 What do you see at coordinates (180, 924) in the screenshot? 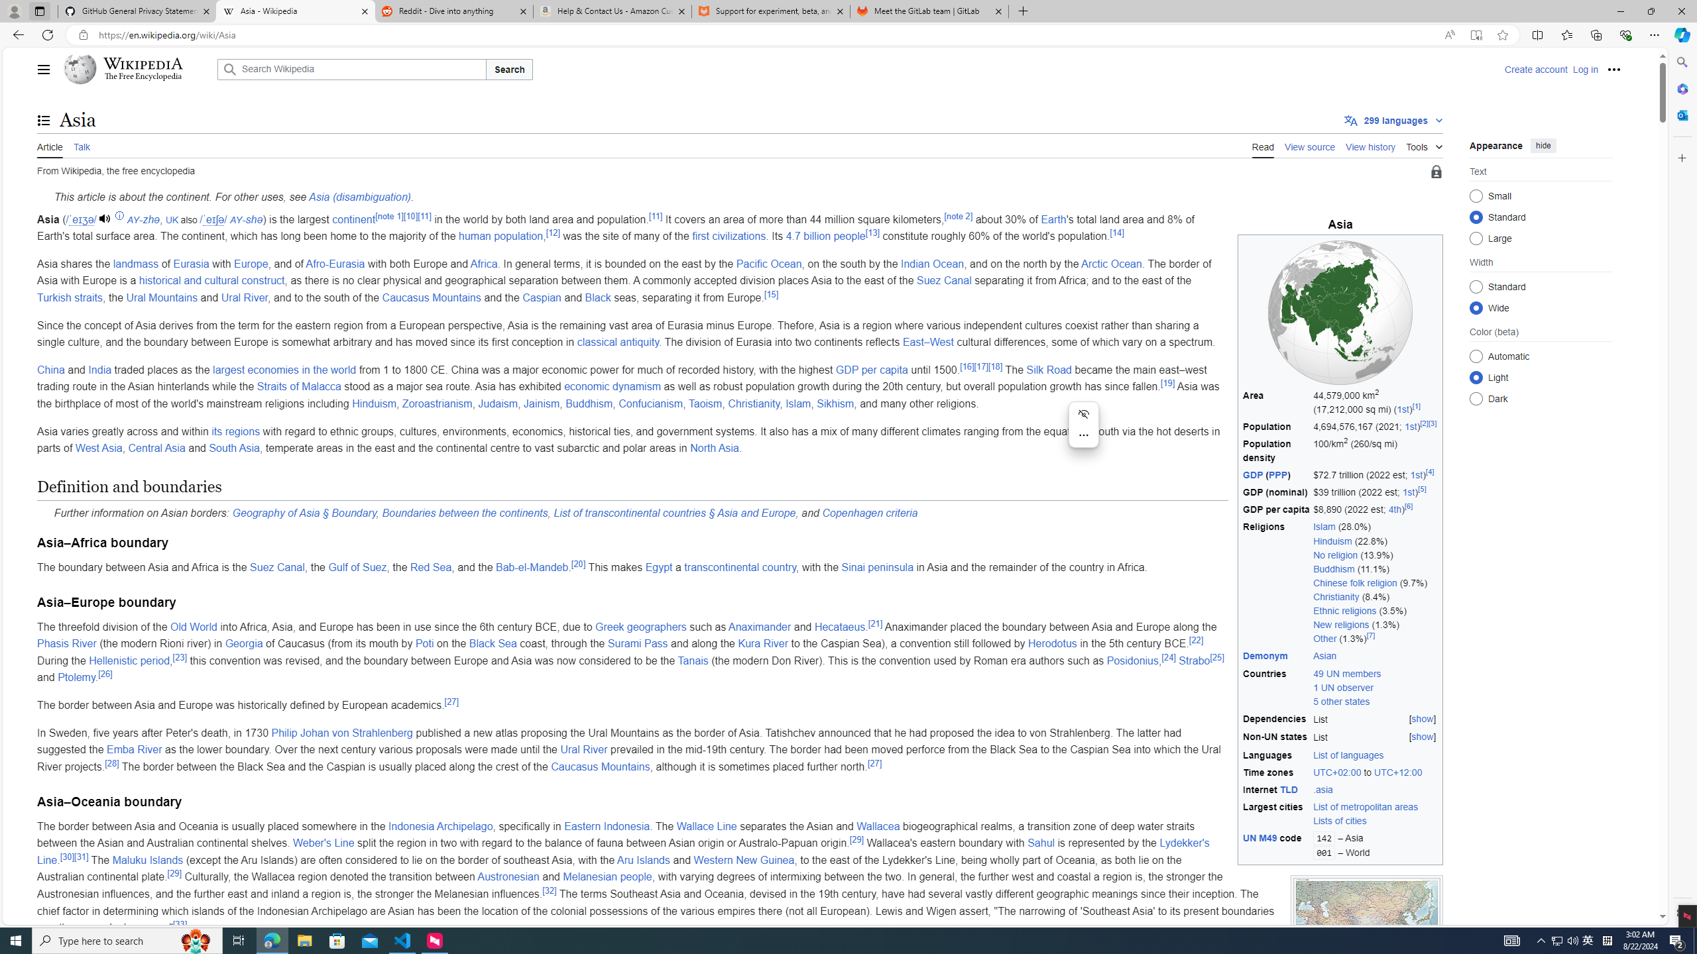
I see `[33]` at bounding box center [180, 924].